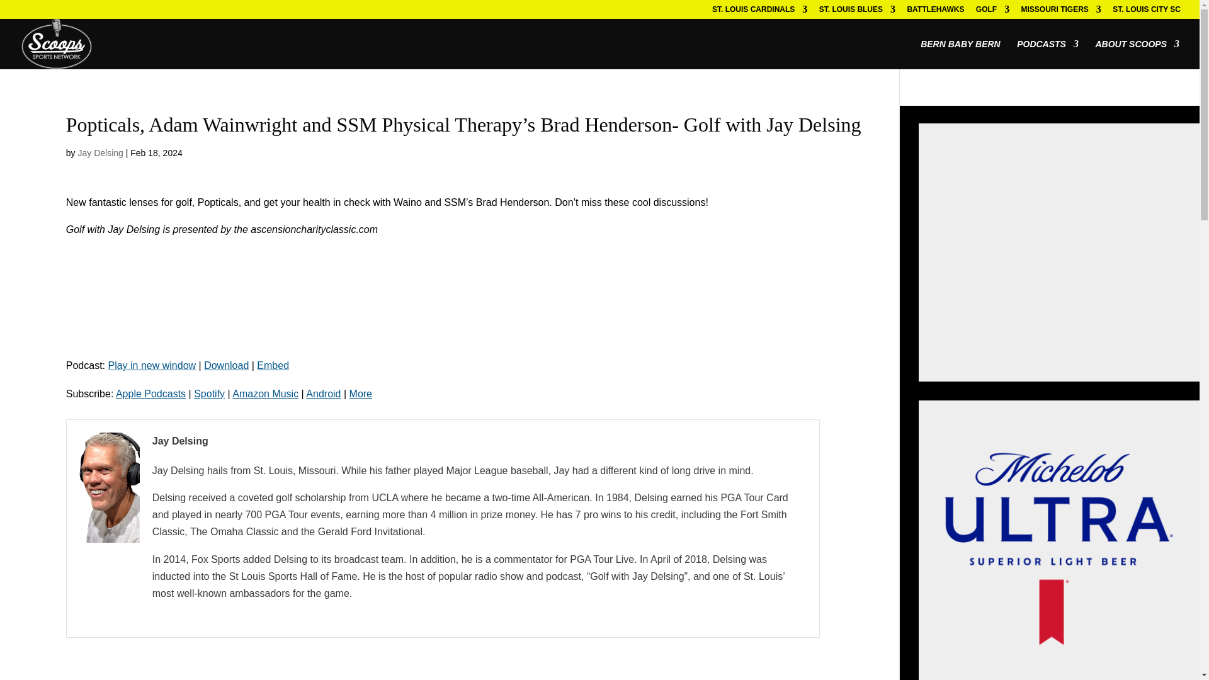 The width and height of the screenshot is (1209, 680). Describe the element at coordinates (209, 393) in the screenshot. I see `Subscribe on Spotify` at that location.